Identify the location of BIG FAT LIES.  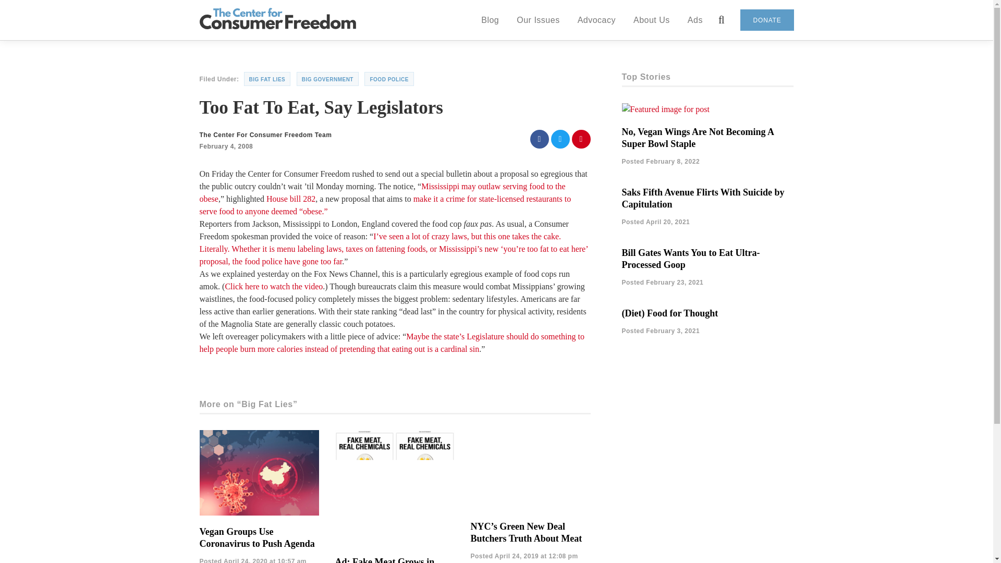
(267, 79).